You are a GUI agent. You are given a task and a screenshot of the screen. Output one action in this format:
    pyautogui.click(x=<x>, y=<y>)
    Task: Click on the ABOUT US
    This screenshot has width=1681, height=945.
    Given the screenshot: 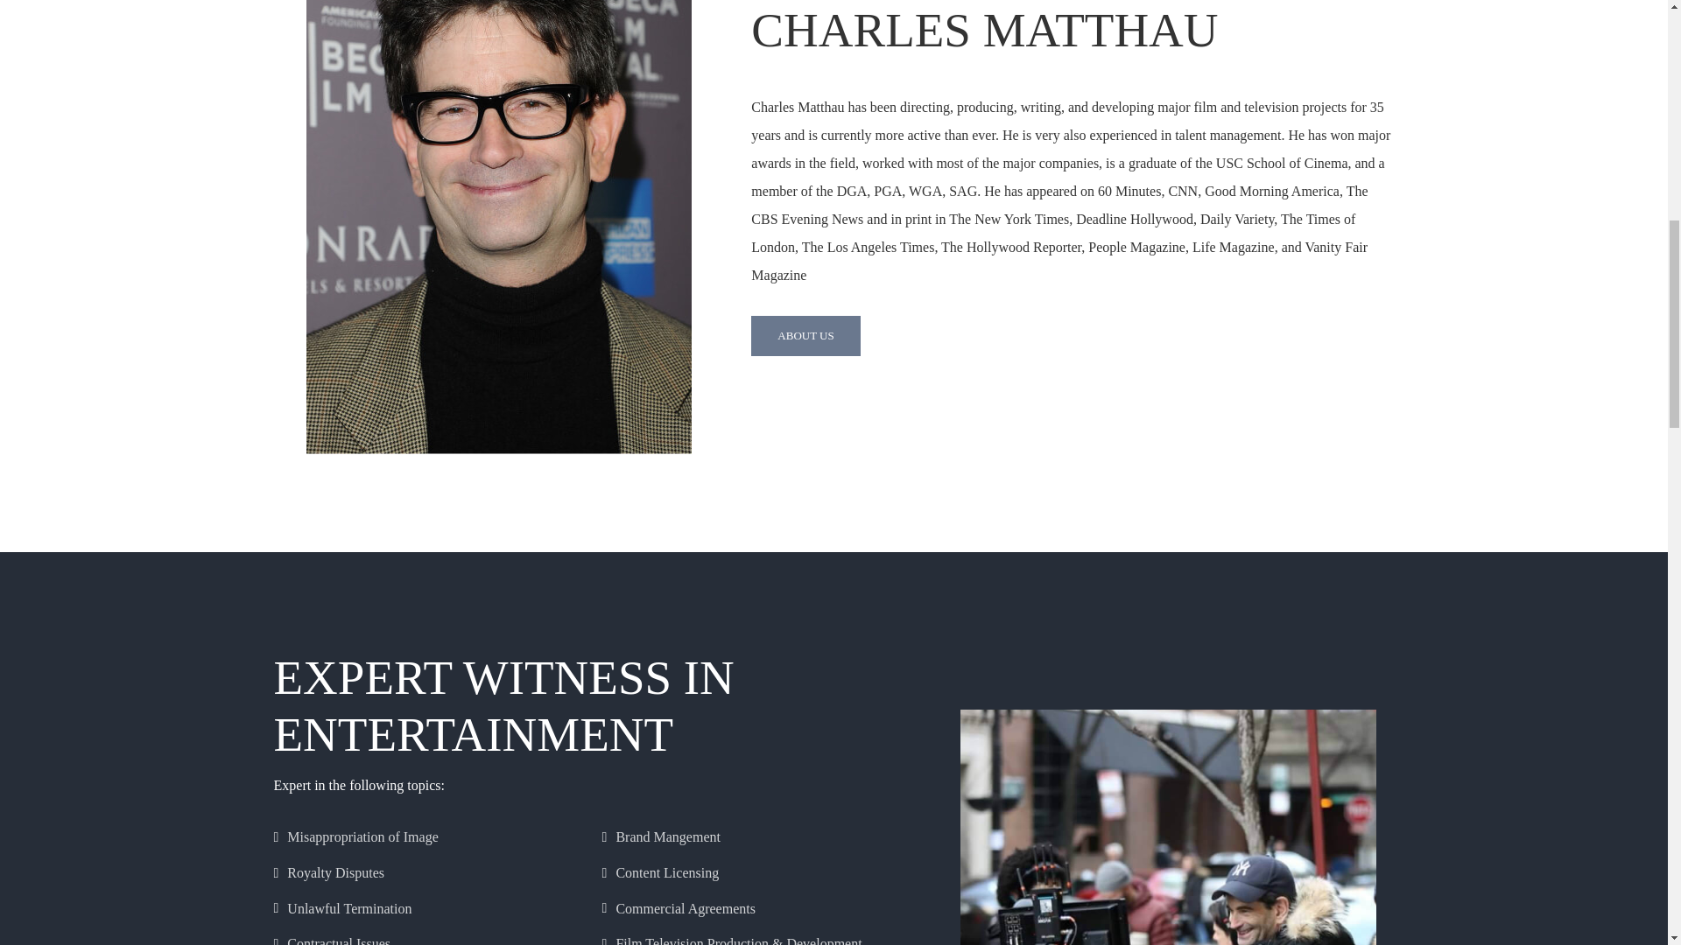 What is the action you would take?
    pyautogui.click(x=805, y=336)
    